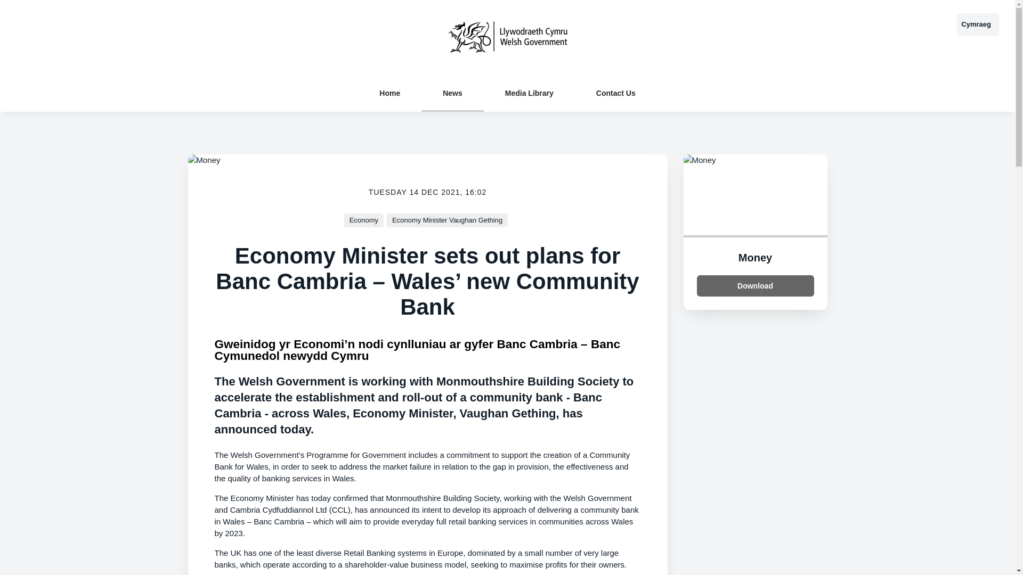  Describe the element at coordinates (363, 220) in the screenshot. I see `Economy` at that location.